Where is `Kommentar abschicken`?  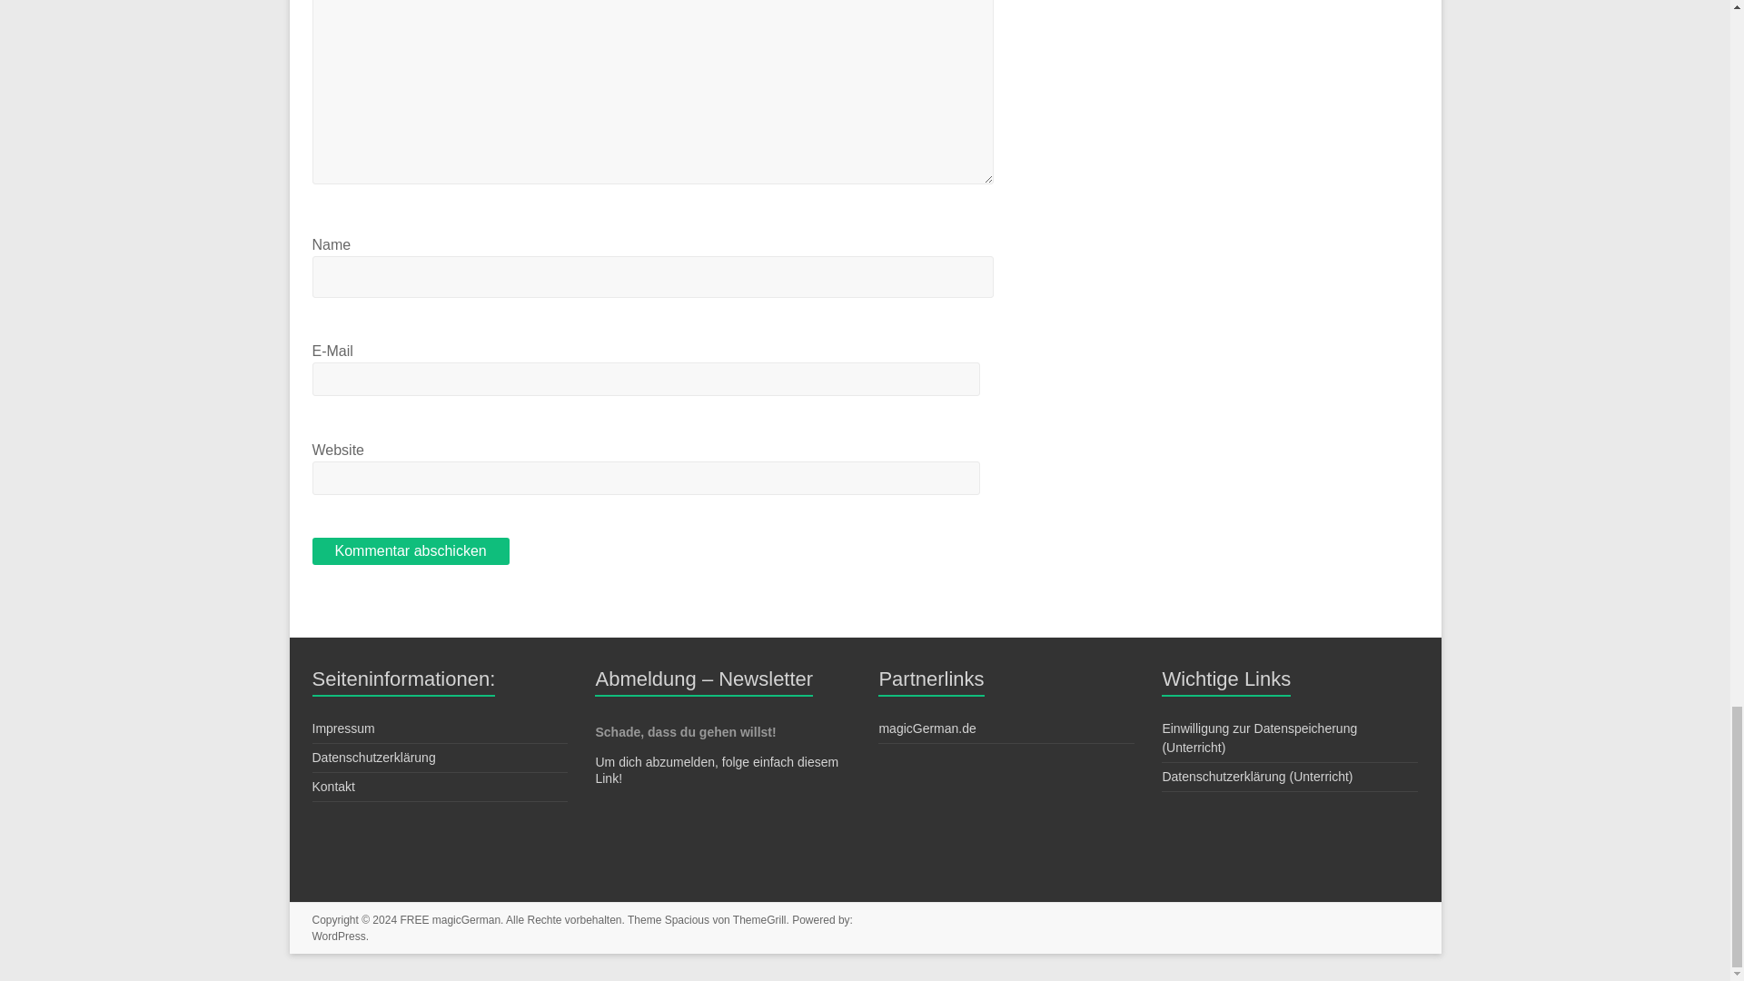 Kommentar abschicken is located at coordinates (411, 550).